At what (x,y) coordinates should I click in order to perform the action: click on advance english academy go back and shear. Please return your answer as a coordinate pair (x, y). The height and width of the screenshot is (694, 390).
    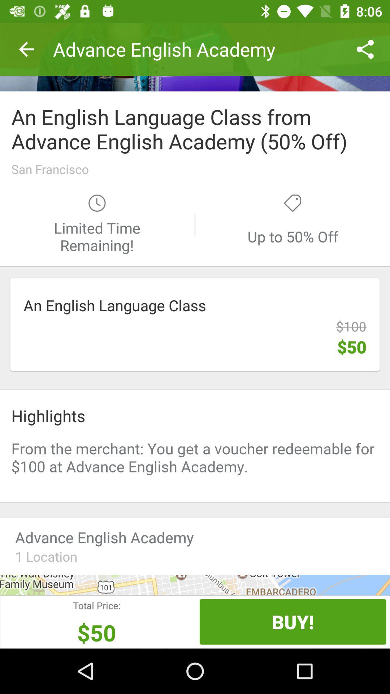
    Looking at the image, I should click on (195, 57).